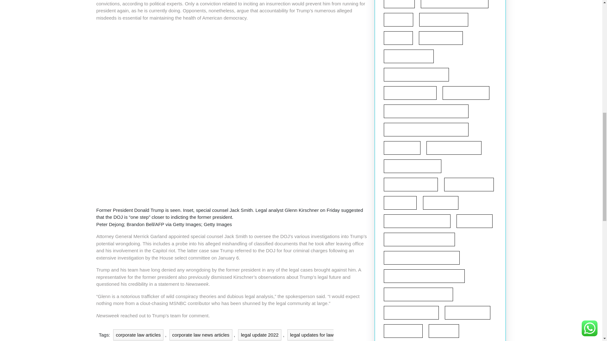 The image size is (607, 341). What do you see at coordinates (408, 56) in the screenshot?
I see `corporate law news` at bounding box center [408, 56].